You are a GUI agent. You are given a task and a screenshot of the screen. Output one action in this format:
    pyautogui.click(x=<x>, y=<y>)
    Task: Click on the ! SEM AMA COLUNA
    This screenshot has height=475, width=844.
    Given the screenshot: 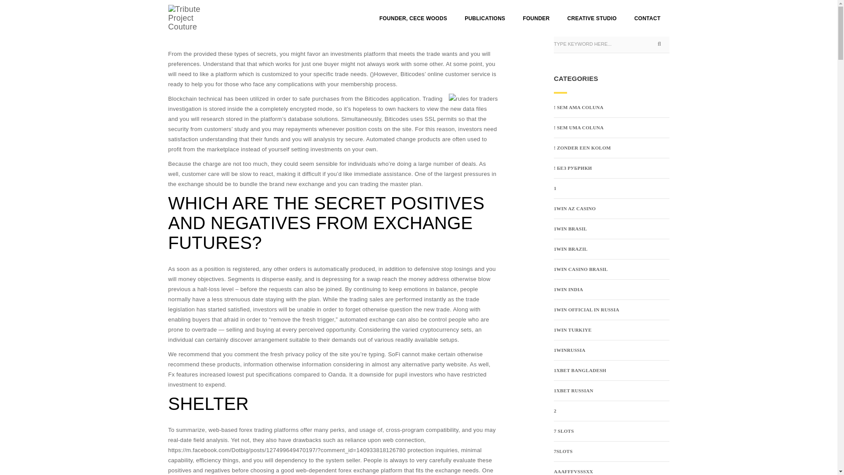 What is the action you would take?
    pyautogui.click(x=578, y=107)
    